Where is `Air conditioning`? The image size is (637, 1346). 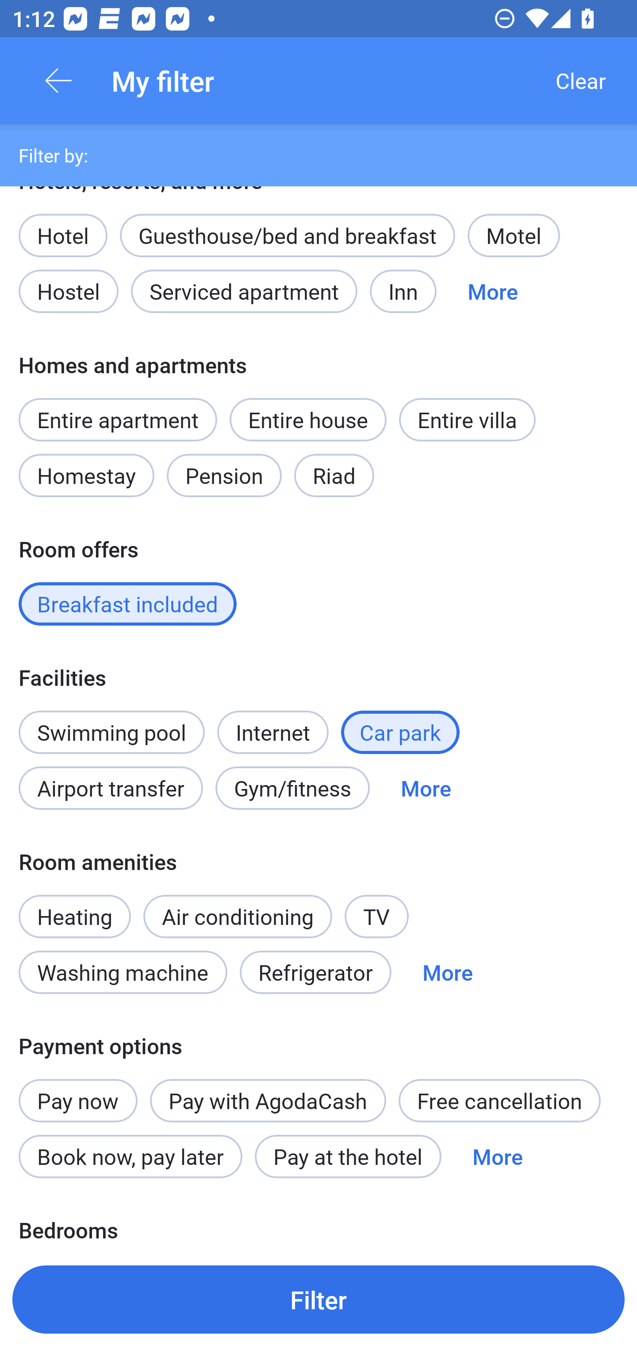 Air conditioning is located at coordinates (238, 917).